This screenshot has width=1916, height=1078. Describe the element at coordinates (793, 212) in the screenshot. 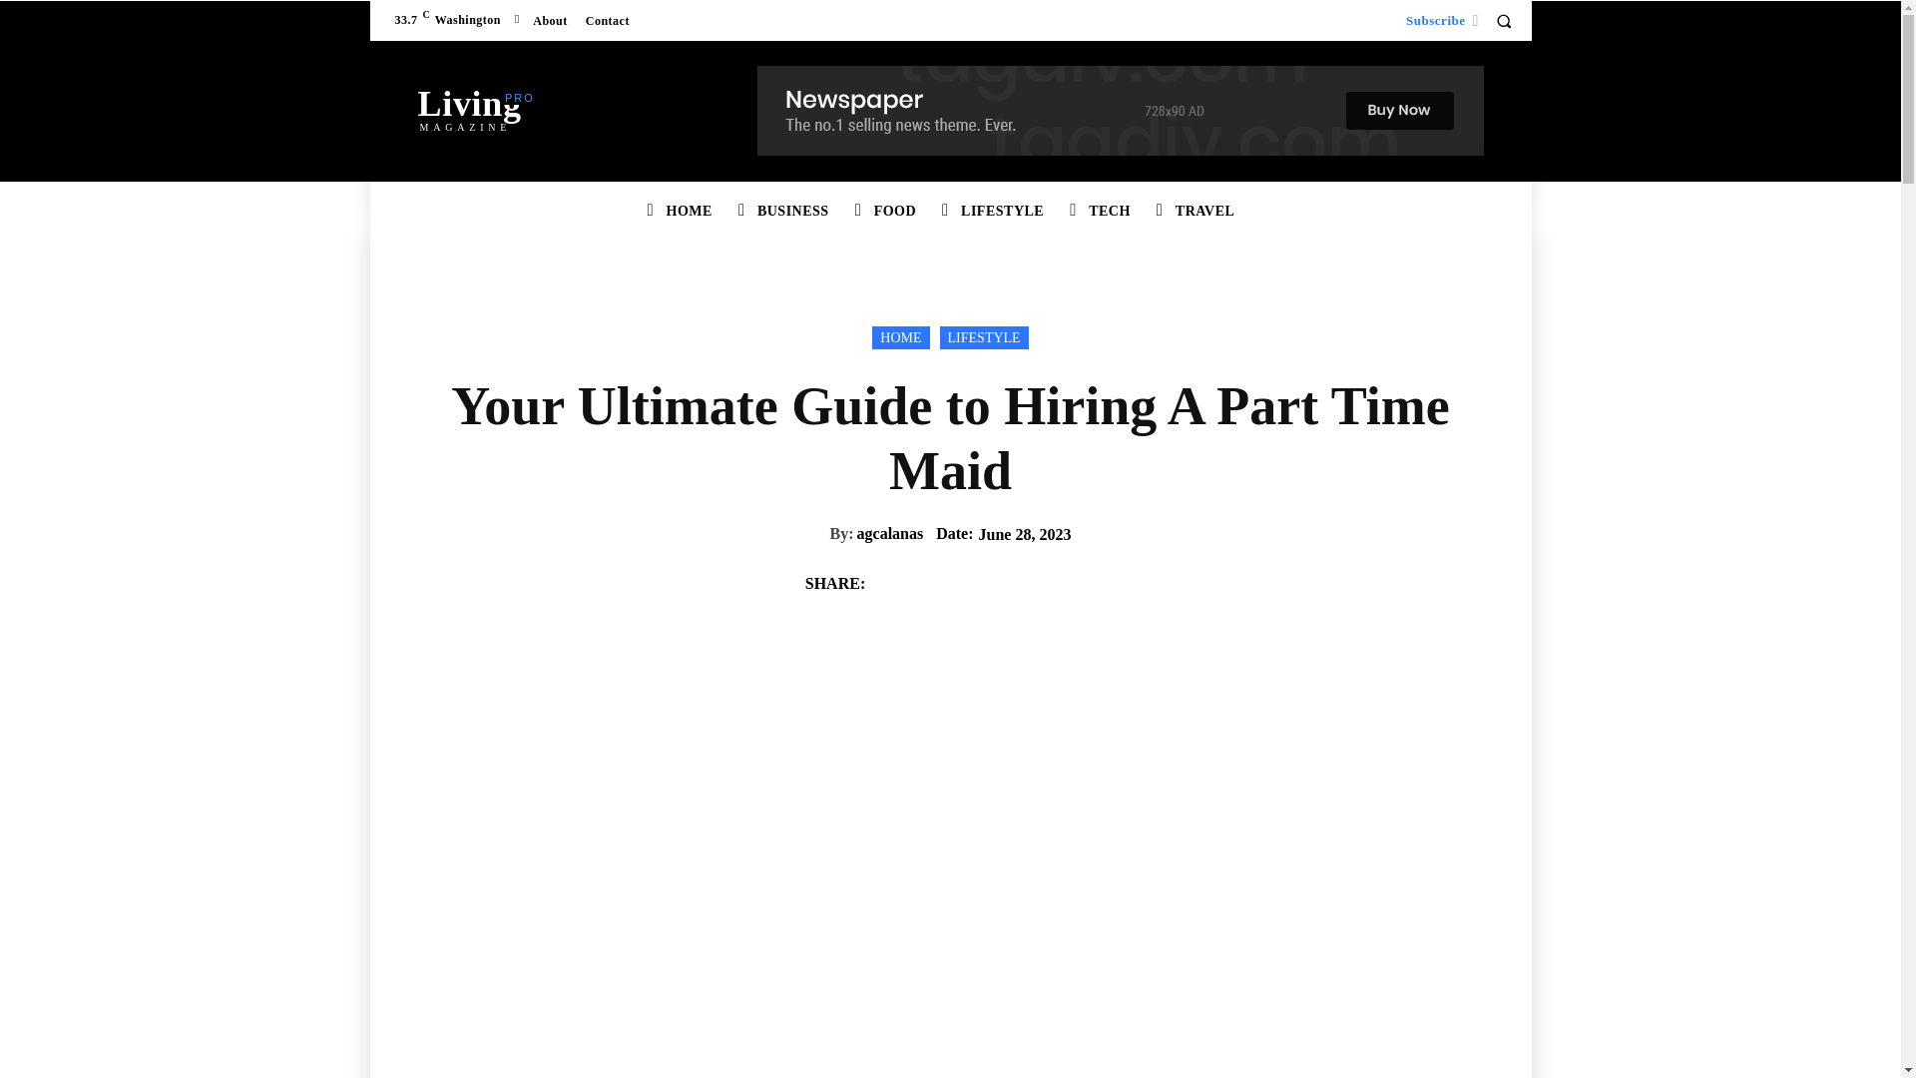

I see `BUSINESS` at that location.